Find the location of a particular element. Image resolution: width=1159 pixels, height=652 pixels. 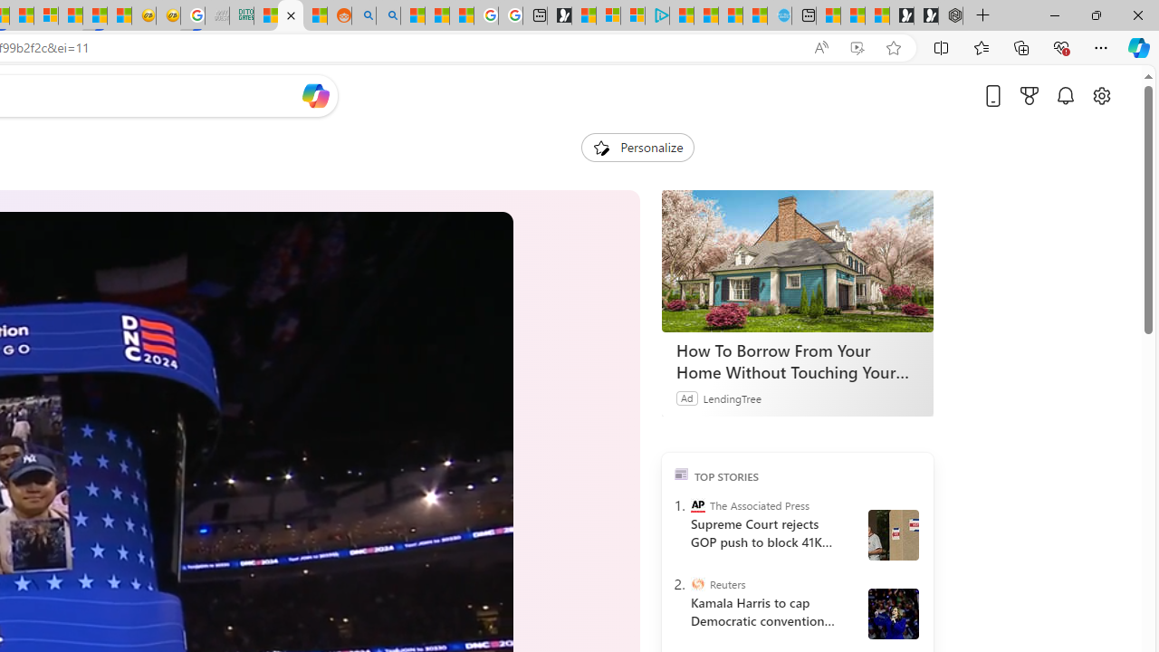

Reuters is located at coordinates (697, 584).